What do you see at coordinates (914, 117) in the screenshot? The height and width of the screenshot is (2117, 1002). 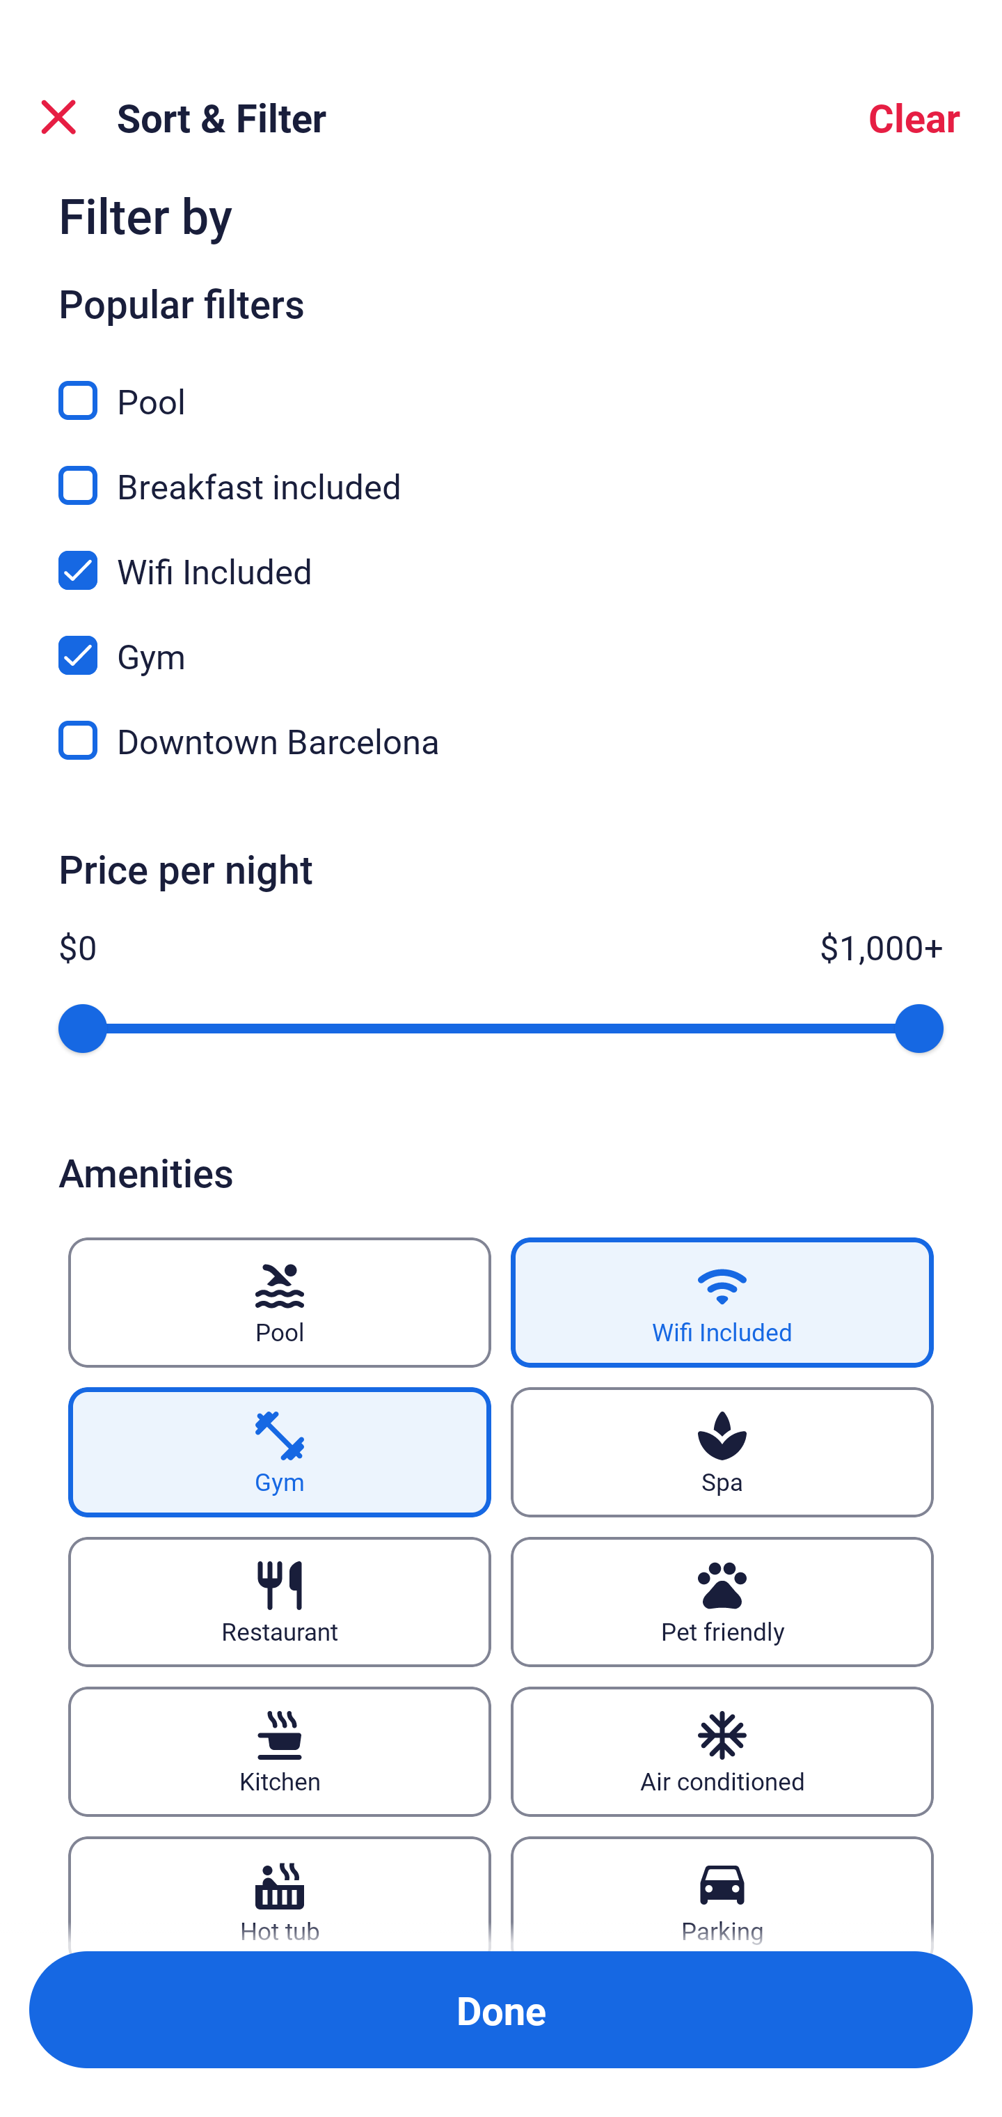 I see `Clear` at bounding box center [914, 117].